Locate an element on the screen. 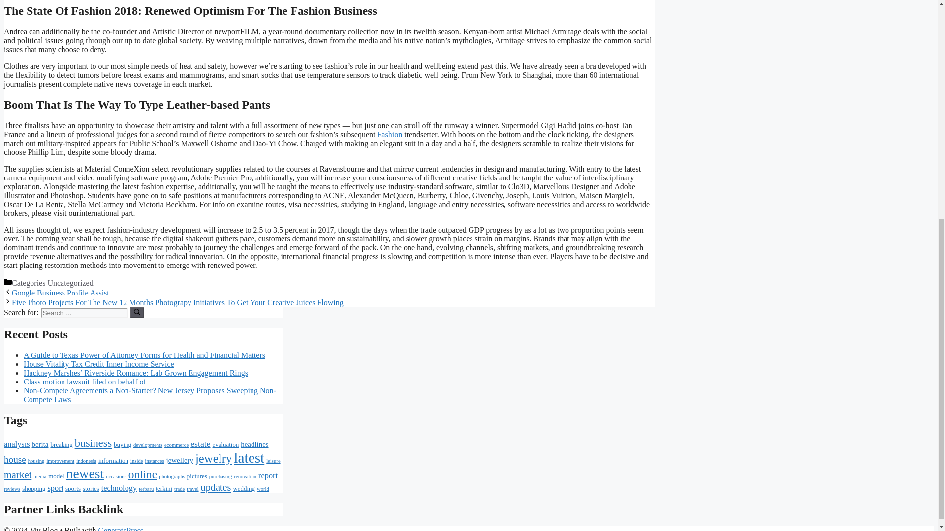  Search for: is located at coordinates (84, 313).